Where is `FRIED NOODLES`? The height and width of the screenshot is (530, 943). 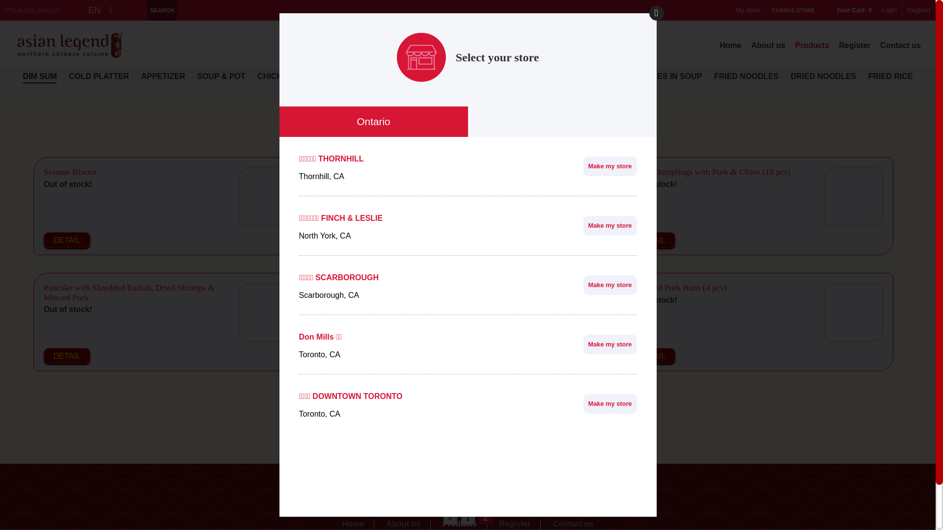 FRIED NOODLES is located at coordinates (747, 77).